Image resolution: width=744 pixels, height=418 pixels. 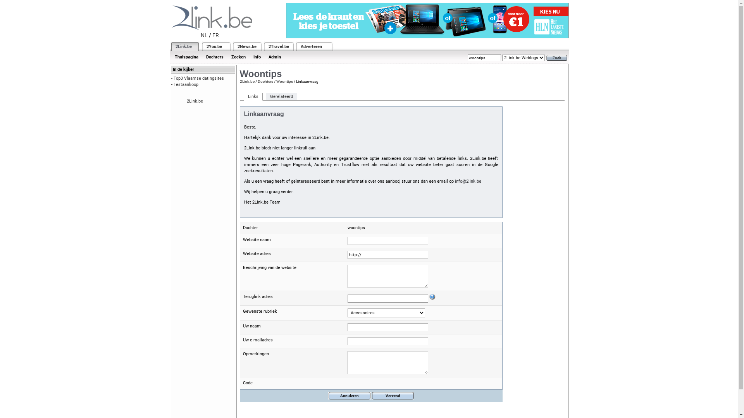 What do you see at coordinates (265, 81) in the screenshot?
I see `Dochters` at bounding box center [265, 81].